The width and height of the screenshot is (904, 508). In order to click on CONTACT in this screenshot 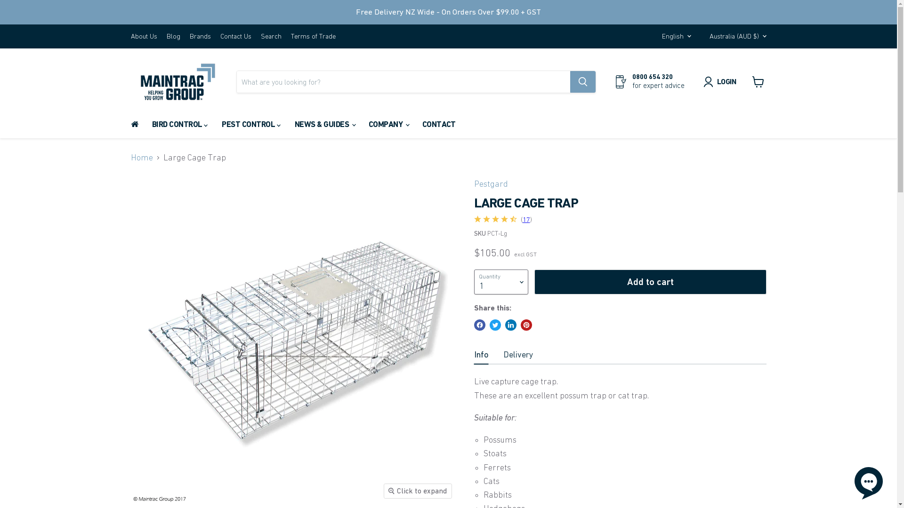, I will do `click(439, 124)`.